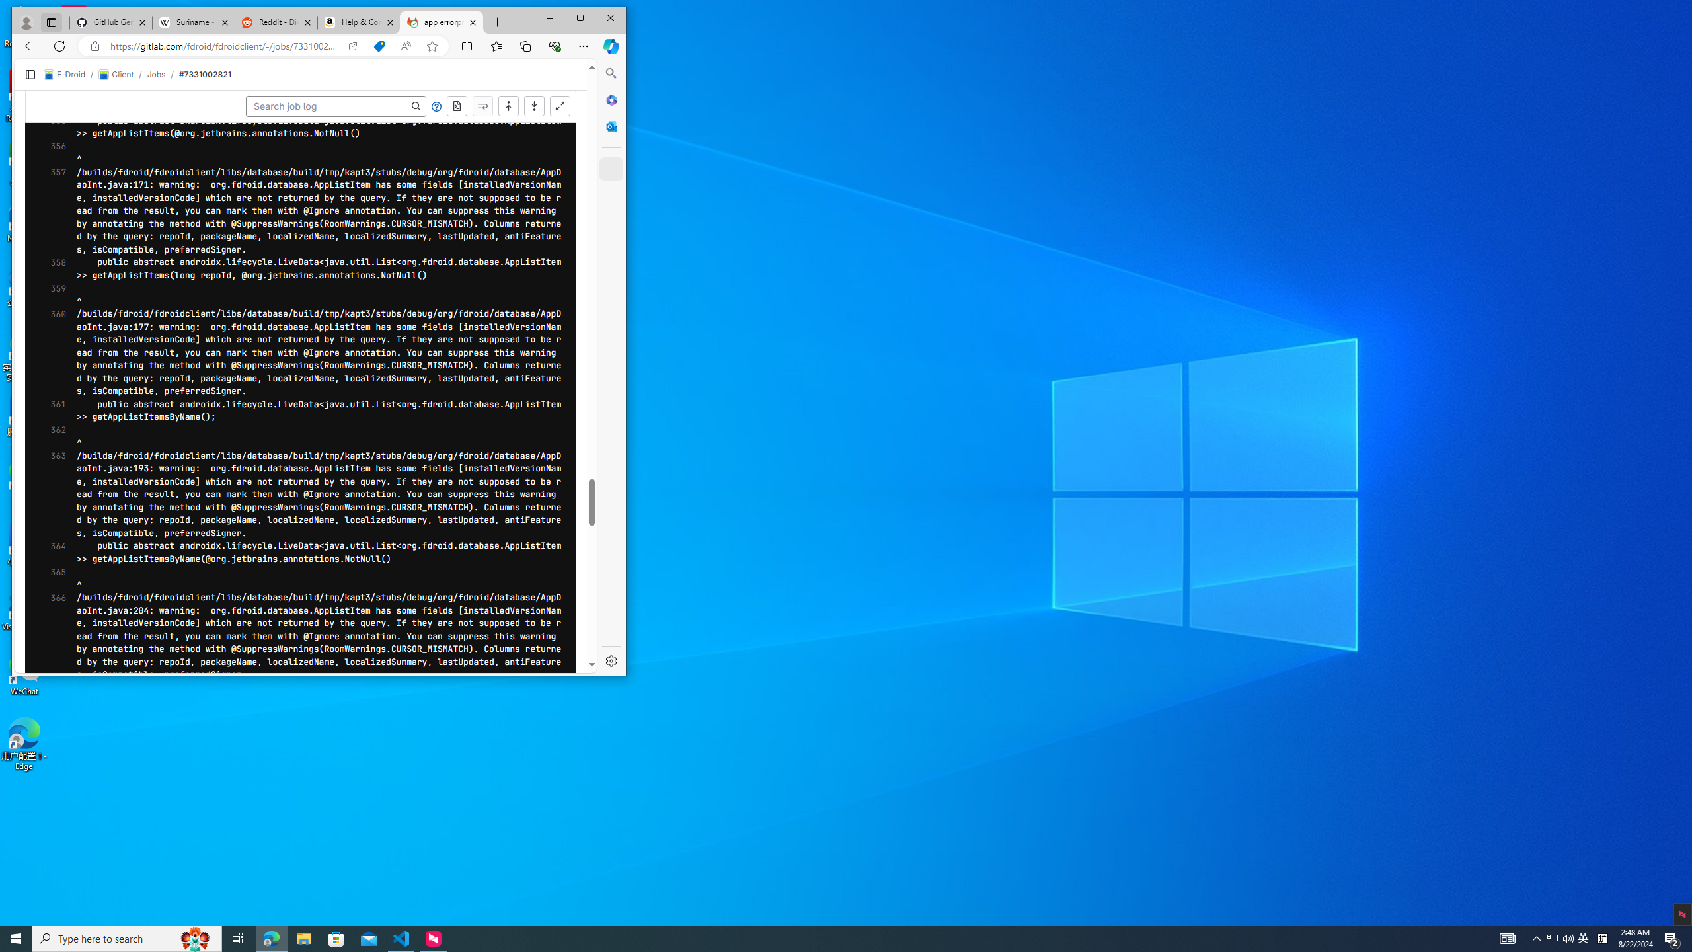 This screenshot has width=1692, height=952. Describe the element at coordinates (303, 939) in the screenshot. I see `File Explorer` at that location.